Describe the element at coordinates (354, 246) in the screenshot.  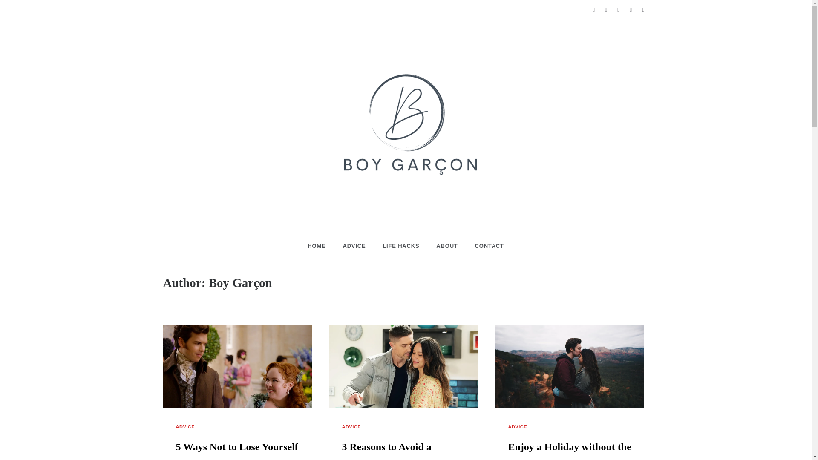
I see `ADVICE` at that location.